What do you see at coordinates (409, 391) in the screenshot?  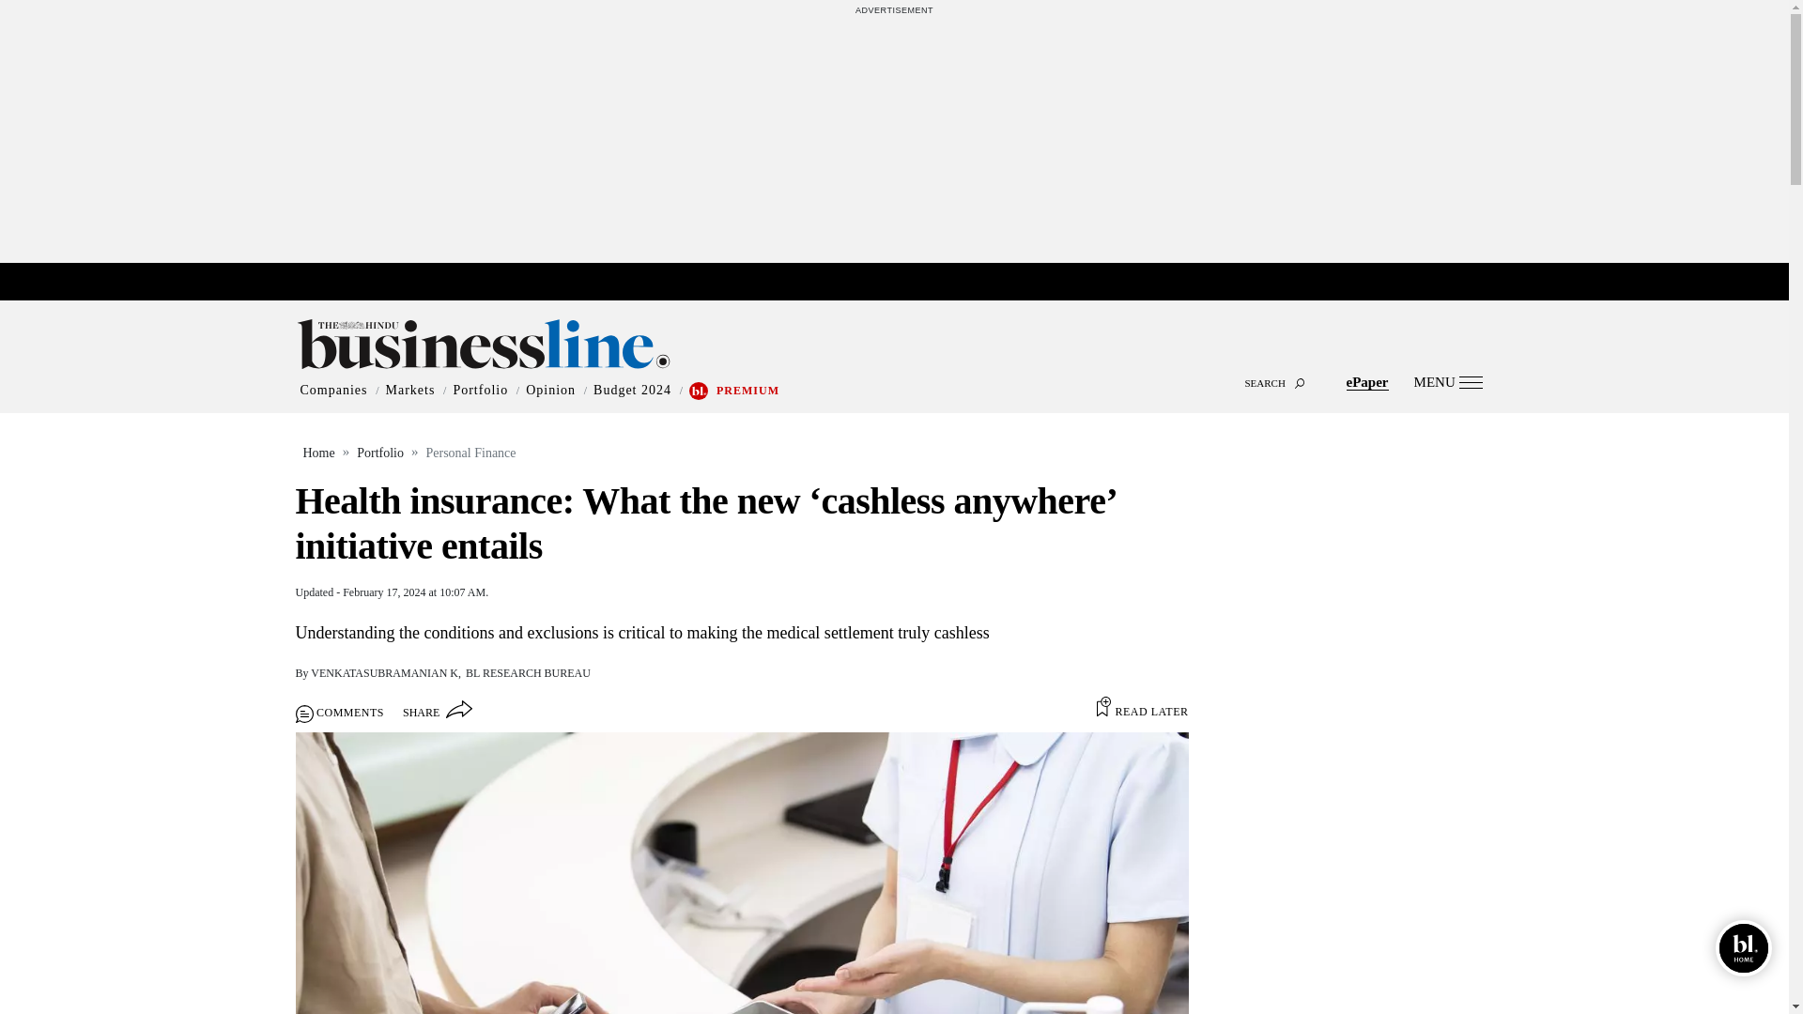 I see `Markets` at bounding box center [409, 391].